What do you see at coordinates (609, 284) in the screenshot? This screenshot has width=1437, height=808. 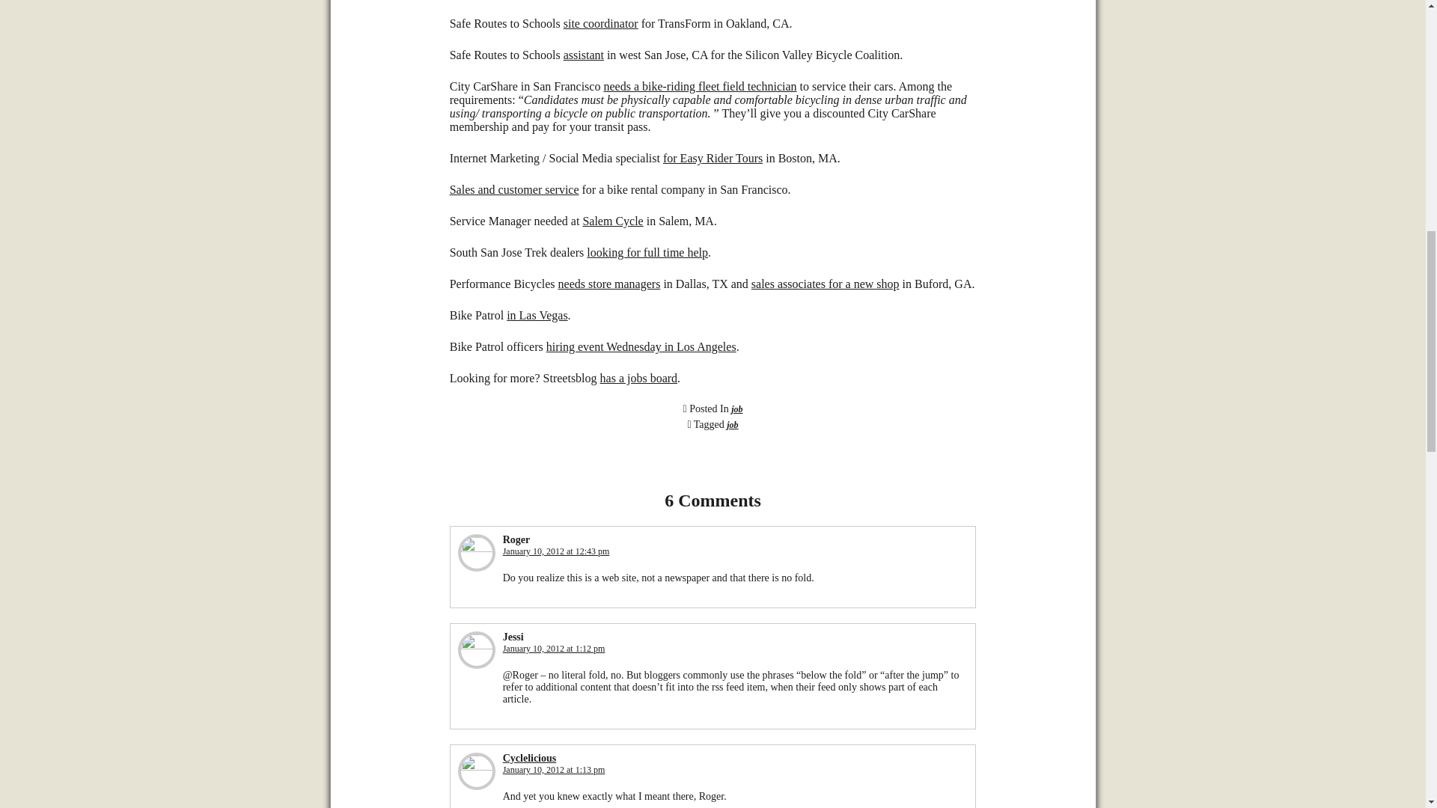 I see `needs store managers` at bounding box center [609, 284].